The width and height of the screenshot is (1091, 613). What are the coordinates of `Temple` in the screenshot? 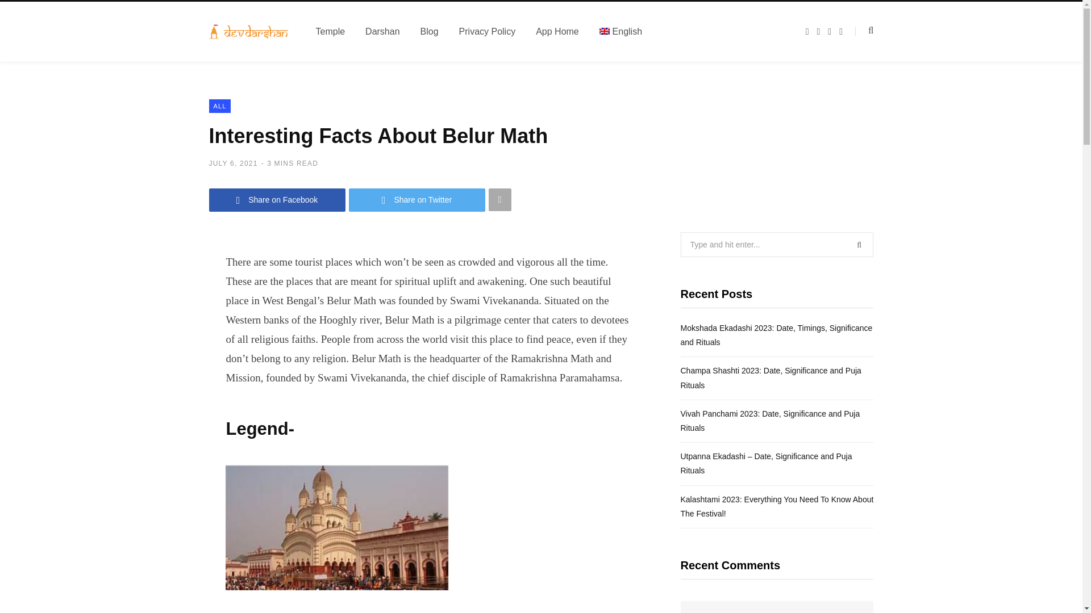 It's located at (330, 31).